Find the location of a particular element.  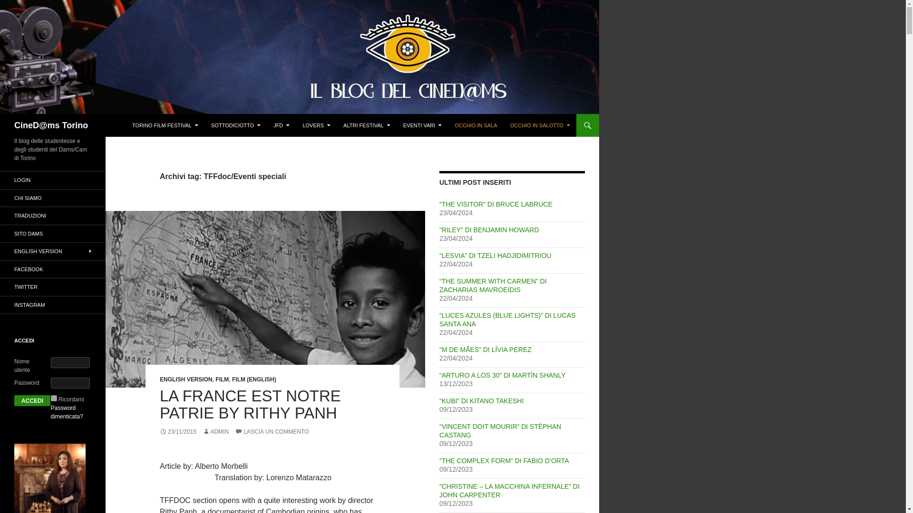

Job Film Days is located at coordinates (281, 125).